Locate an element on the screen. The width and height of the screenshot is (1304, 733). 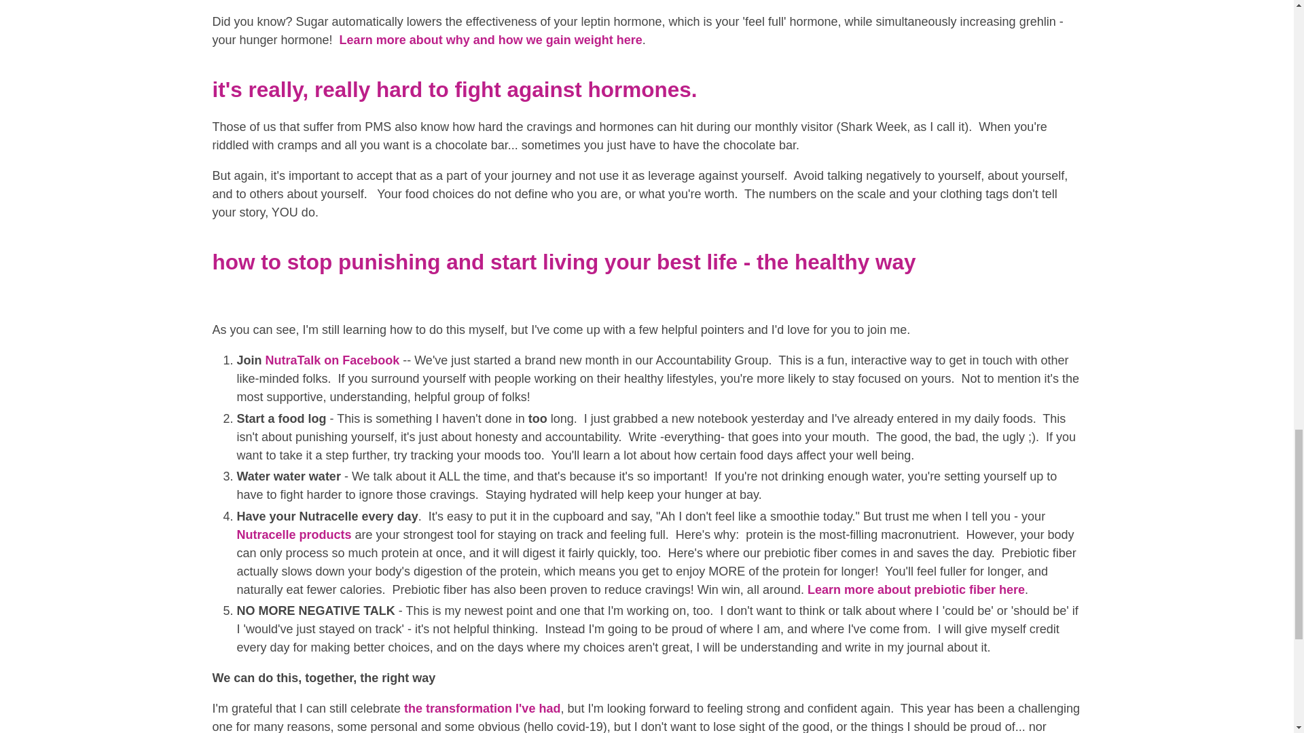
allergen-friendly protein products is located at coordinates (293, 535).